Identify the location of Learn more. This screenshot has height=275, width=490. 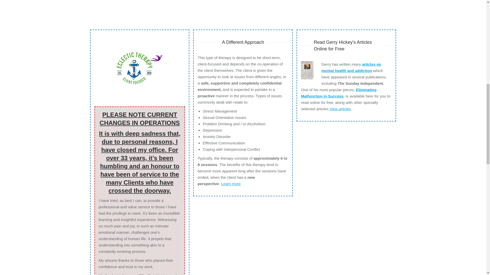
(231, 183).